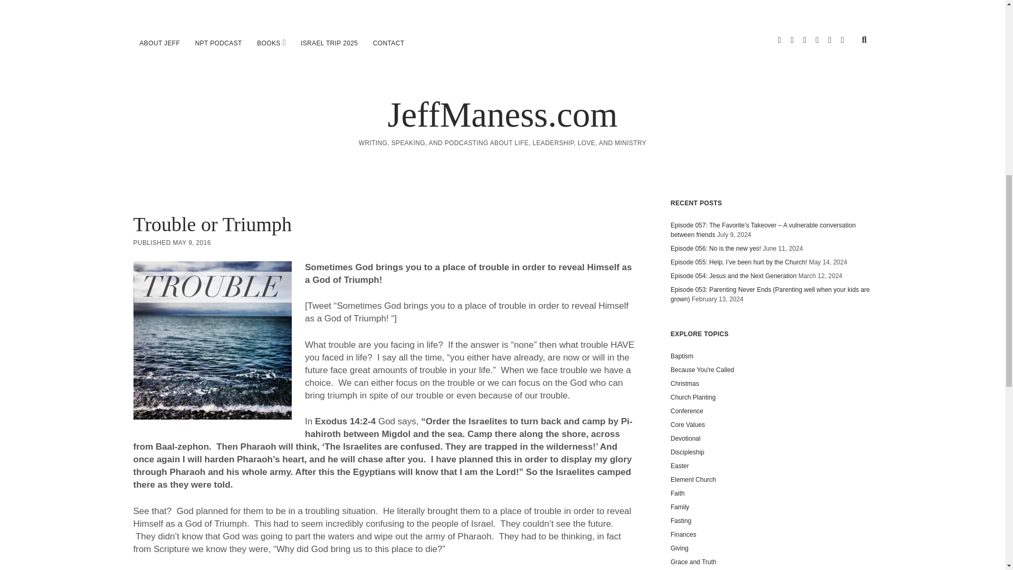 The image size is (1013, 570). What do you see at coordinates (218, 43) in the screenshot?
I see `NPT PODCAST` at bounding box center [218, 43].